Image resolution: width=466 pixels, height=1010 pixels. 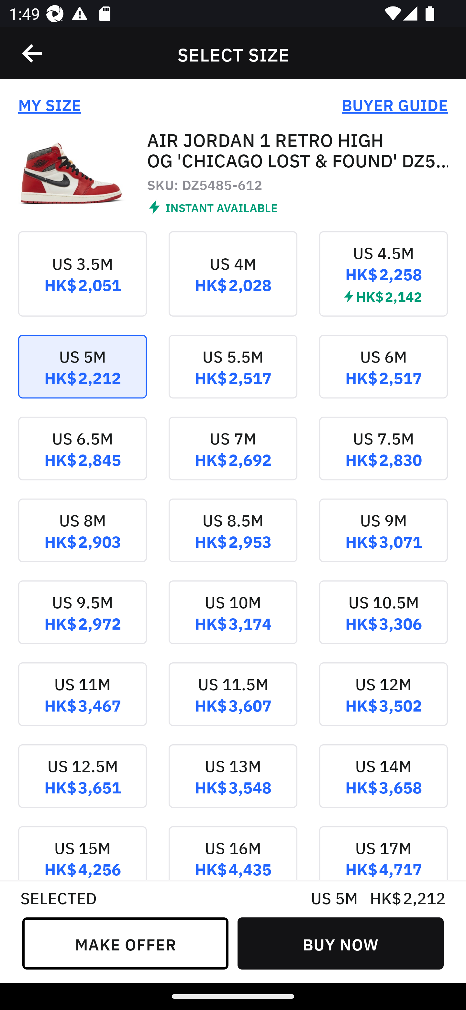 I want to click on US 5M HK$ 2,212, so click(x=82, y=375).